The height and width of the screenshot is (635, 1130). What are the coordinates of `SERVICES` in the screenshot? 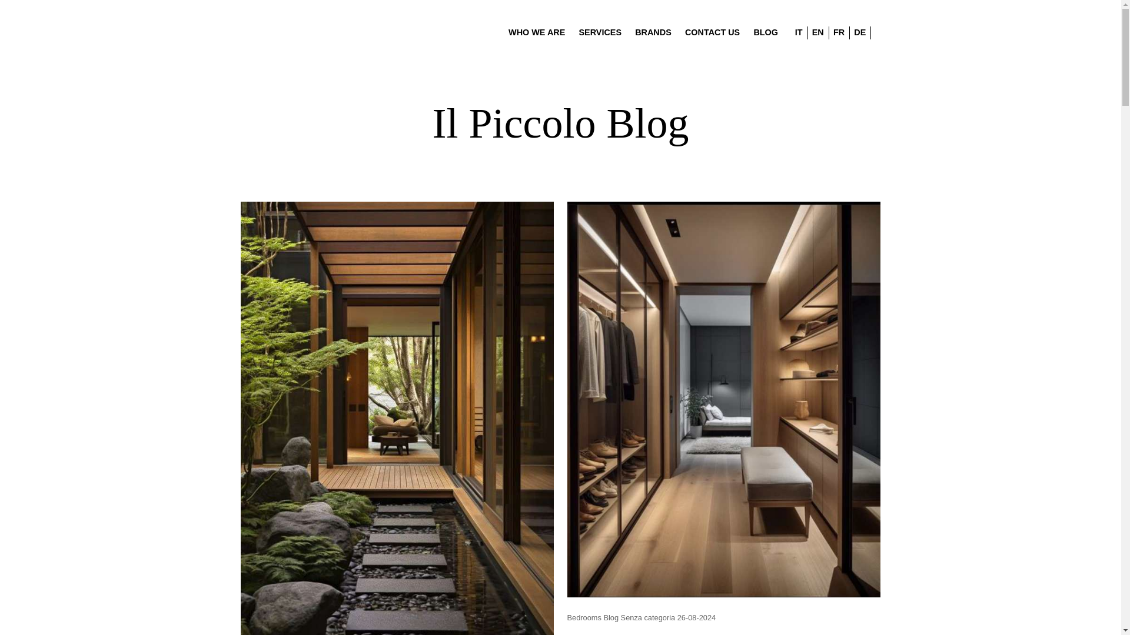 It's located at (600, 32).